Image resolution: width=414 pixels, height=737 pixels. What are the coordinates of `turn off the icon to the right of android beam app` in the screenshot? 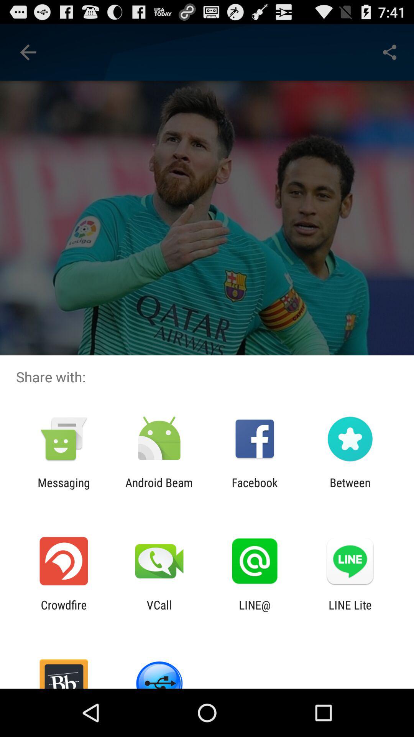 It's located at (255, 489).